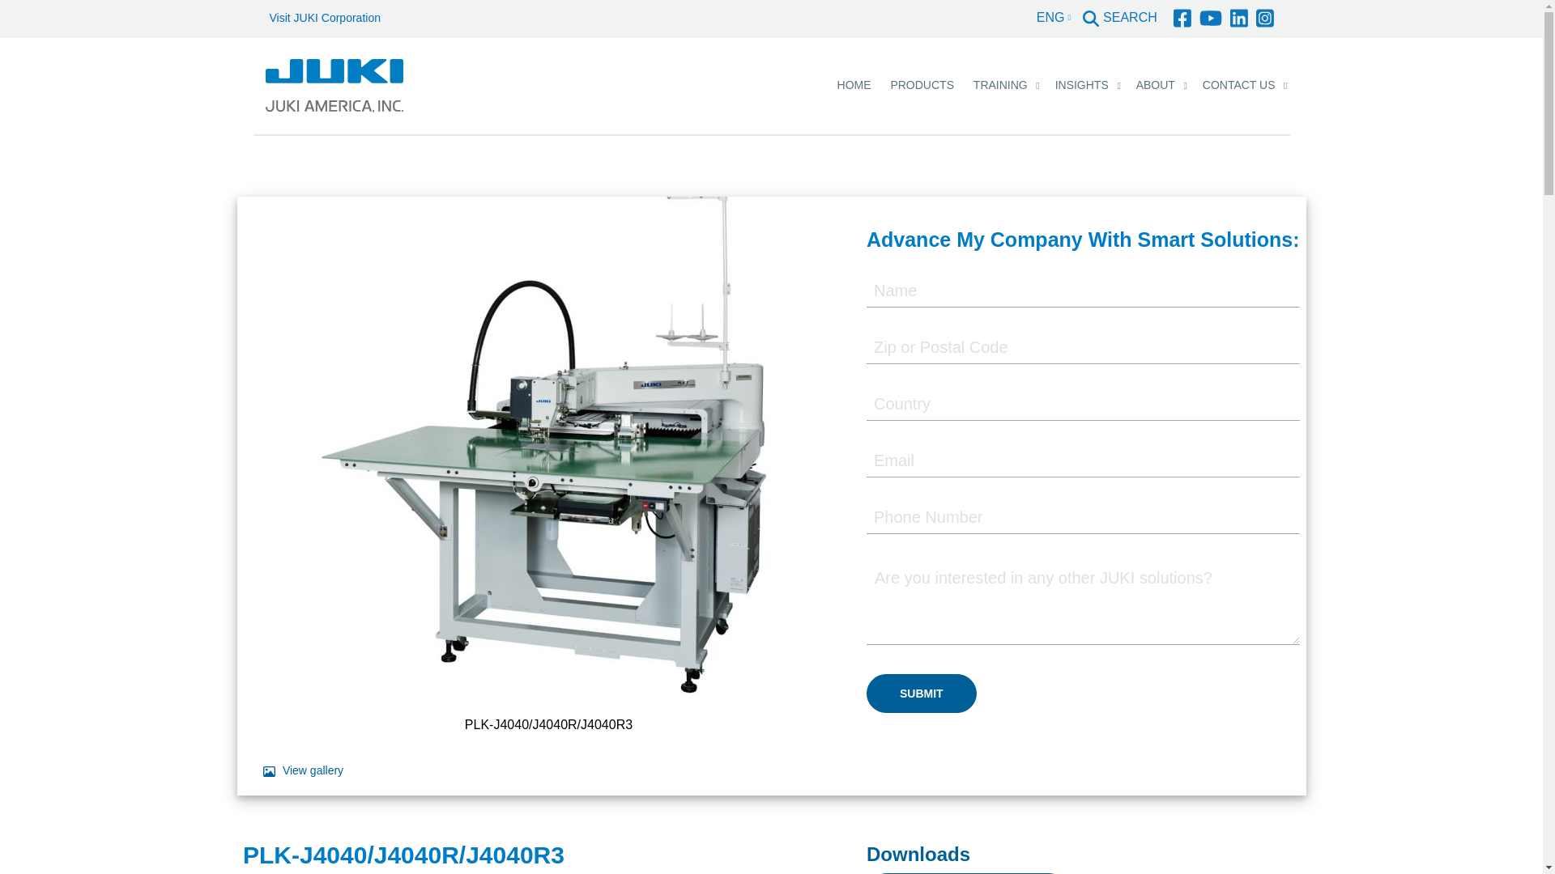  I want to click on Name, so click(1083, 291).